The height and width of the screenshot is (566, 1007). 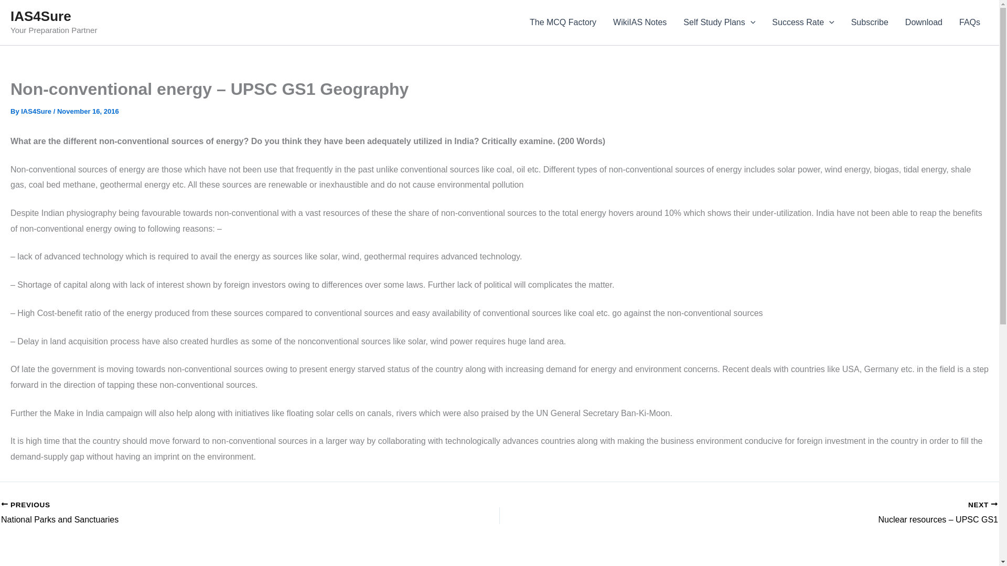 I want to click on Nuclear resources - UPSC GS1, so click(x=798, y=513).